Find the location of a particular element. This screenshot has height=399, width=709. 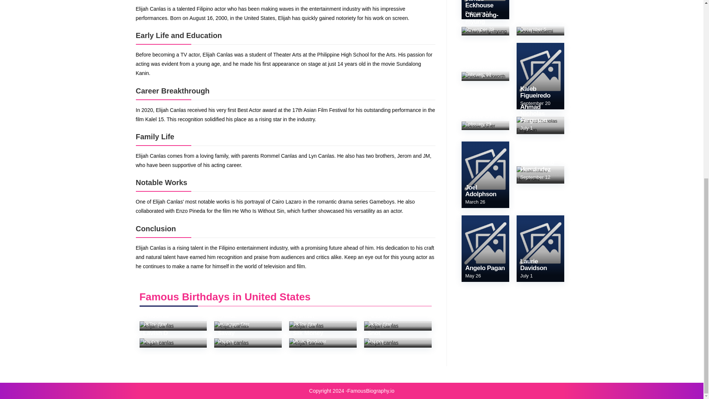

elijah canlas is located at coordinates (306, 326).